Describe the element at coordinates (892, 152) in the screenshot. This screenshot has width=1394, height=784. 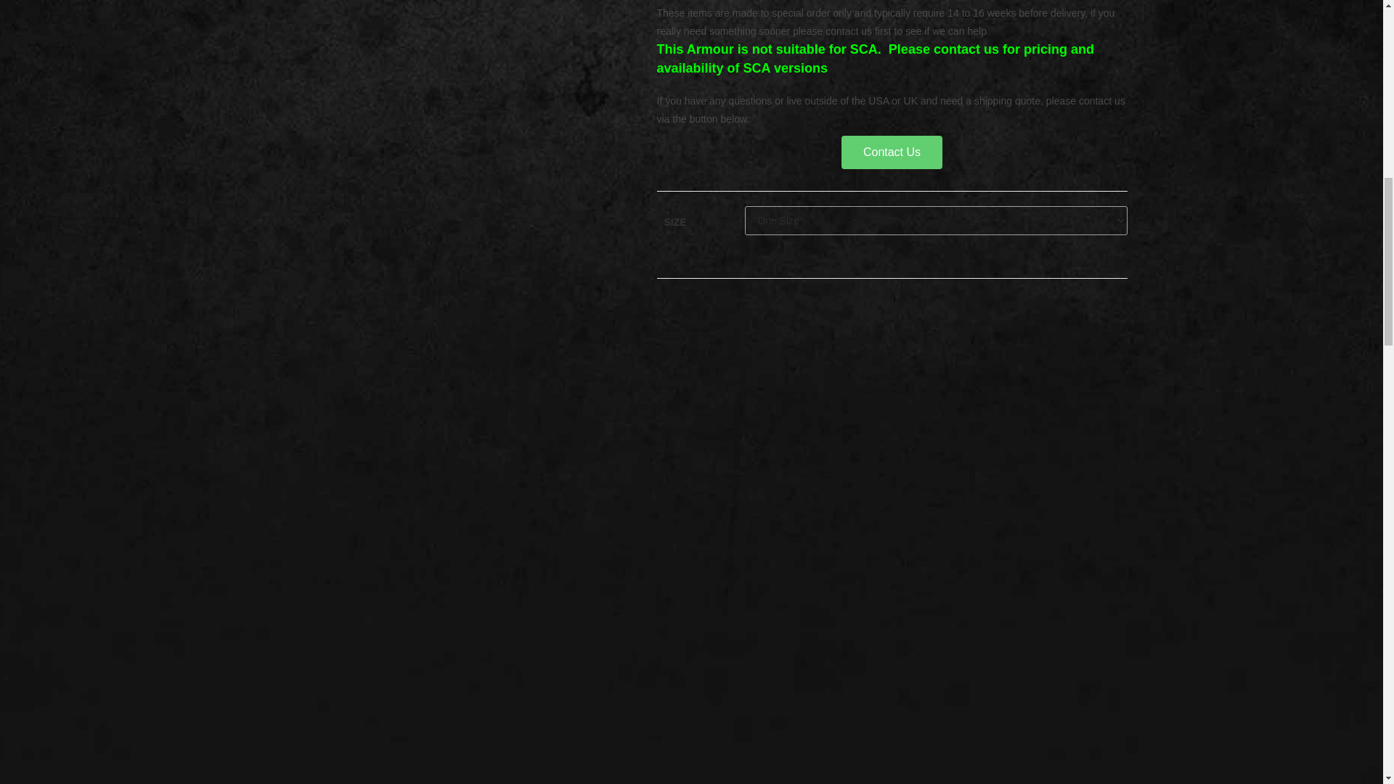
I see `Contact Us` at that location.